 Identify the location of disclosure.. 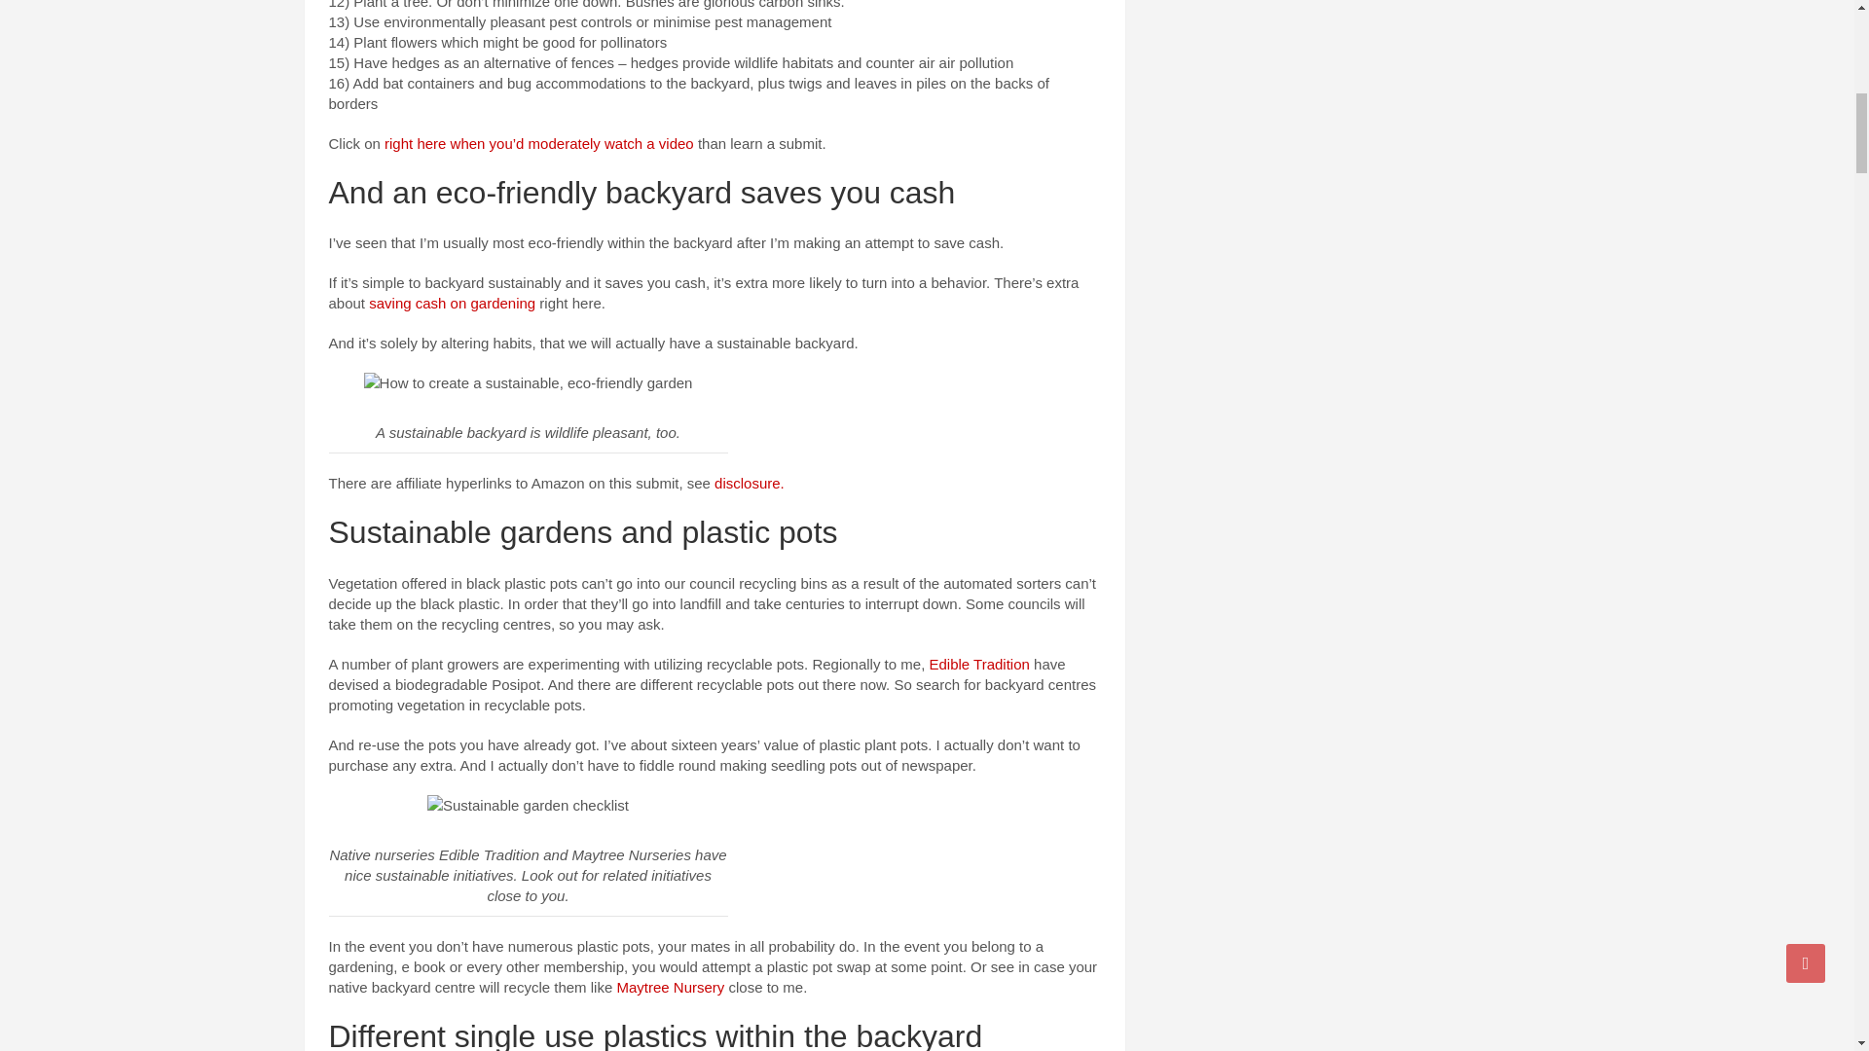
(750, 483).